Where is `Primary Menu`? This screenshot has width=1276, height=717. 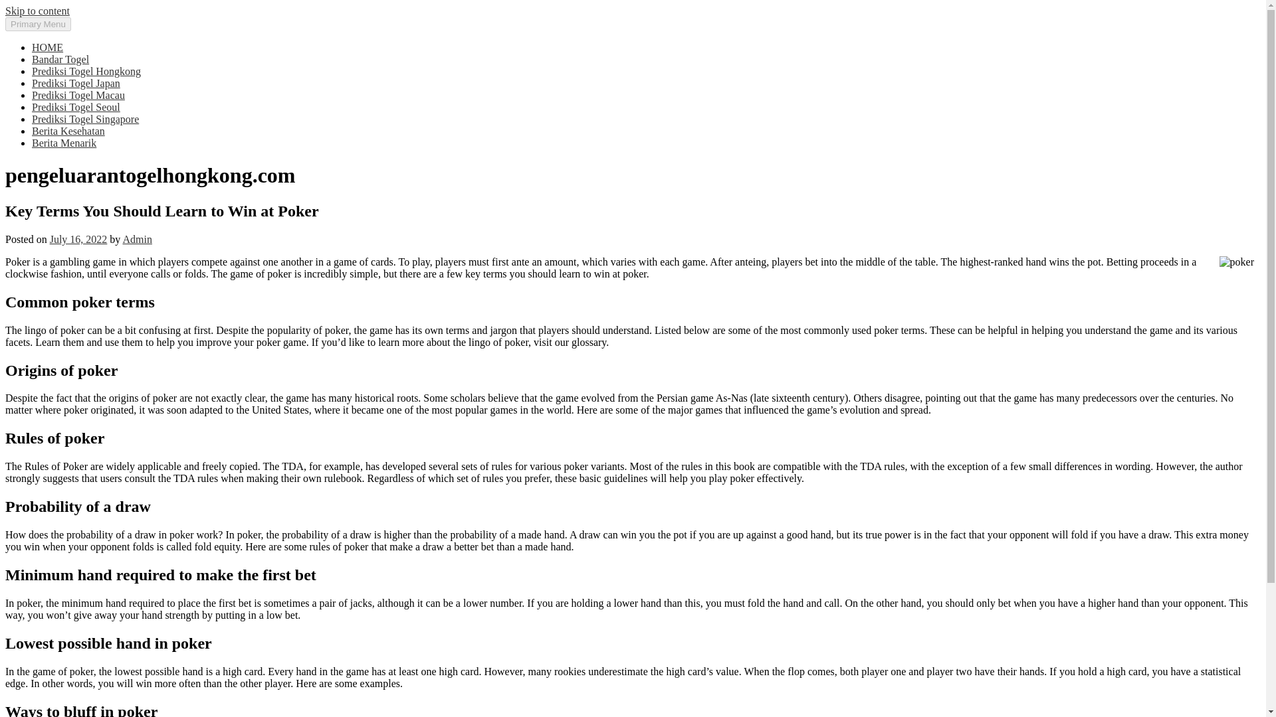 Primary Menu is located at coordinates (38, 24).